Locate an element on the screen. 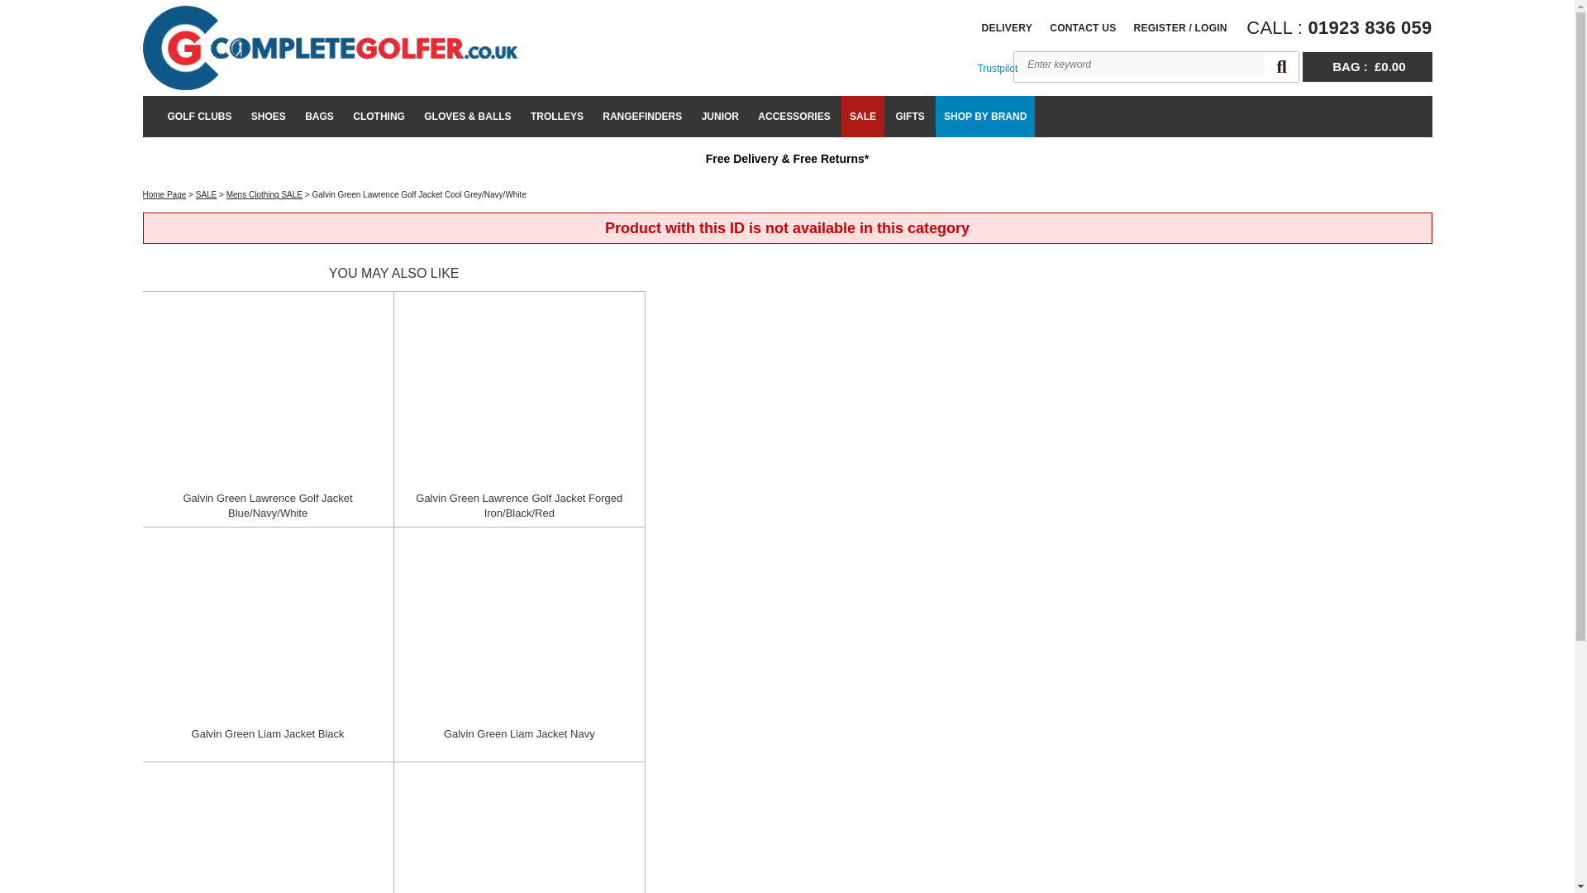  Home Page is located at coordinates (329, 48).